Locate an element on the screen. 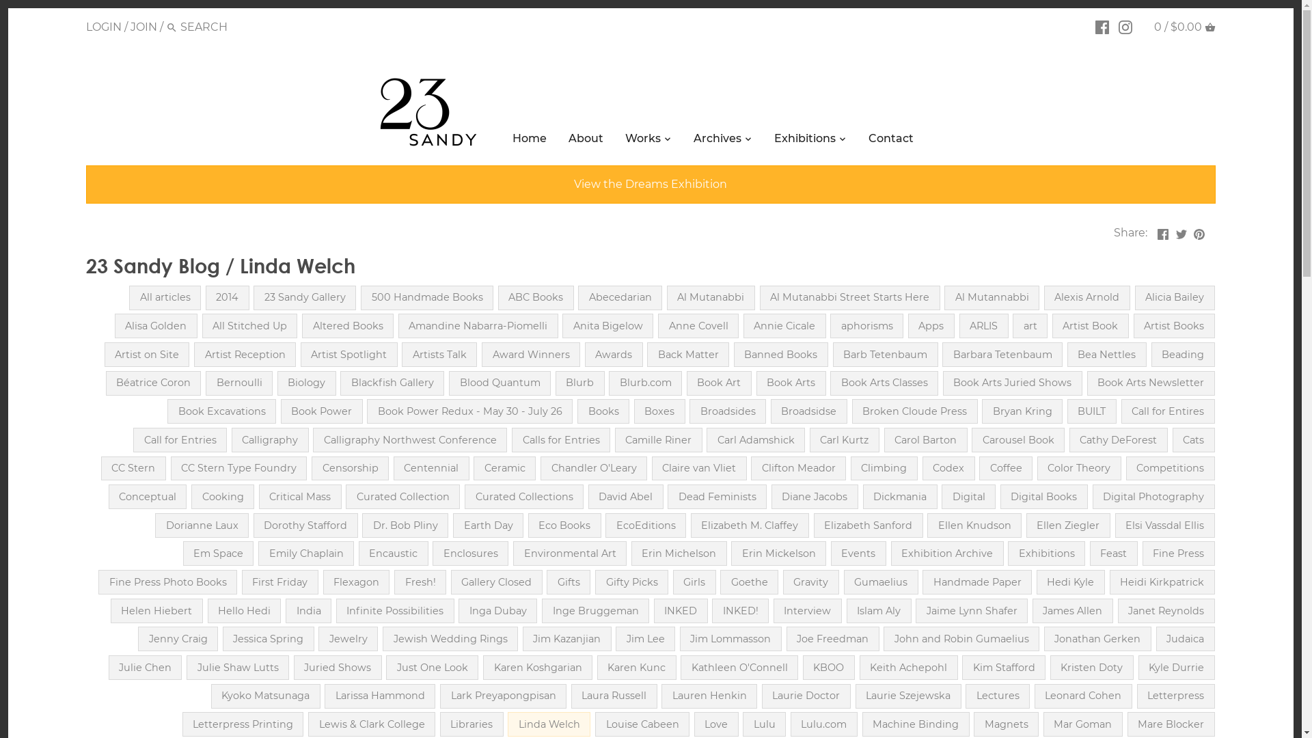 The image size is (1312, 738). Kristen Doty is located at coordinates (1092, 668).